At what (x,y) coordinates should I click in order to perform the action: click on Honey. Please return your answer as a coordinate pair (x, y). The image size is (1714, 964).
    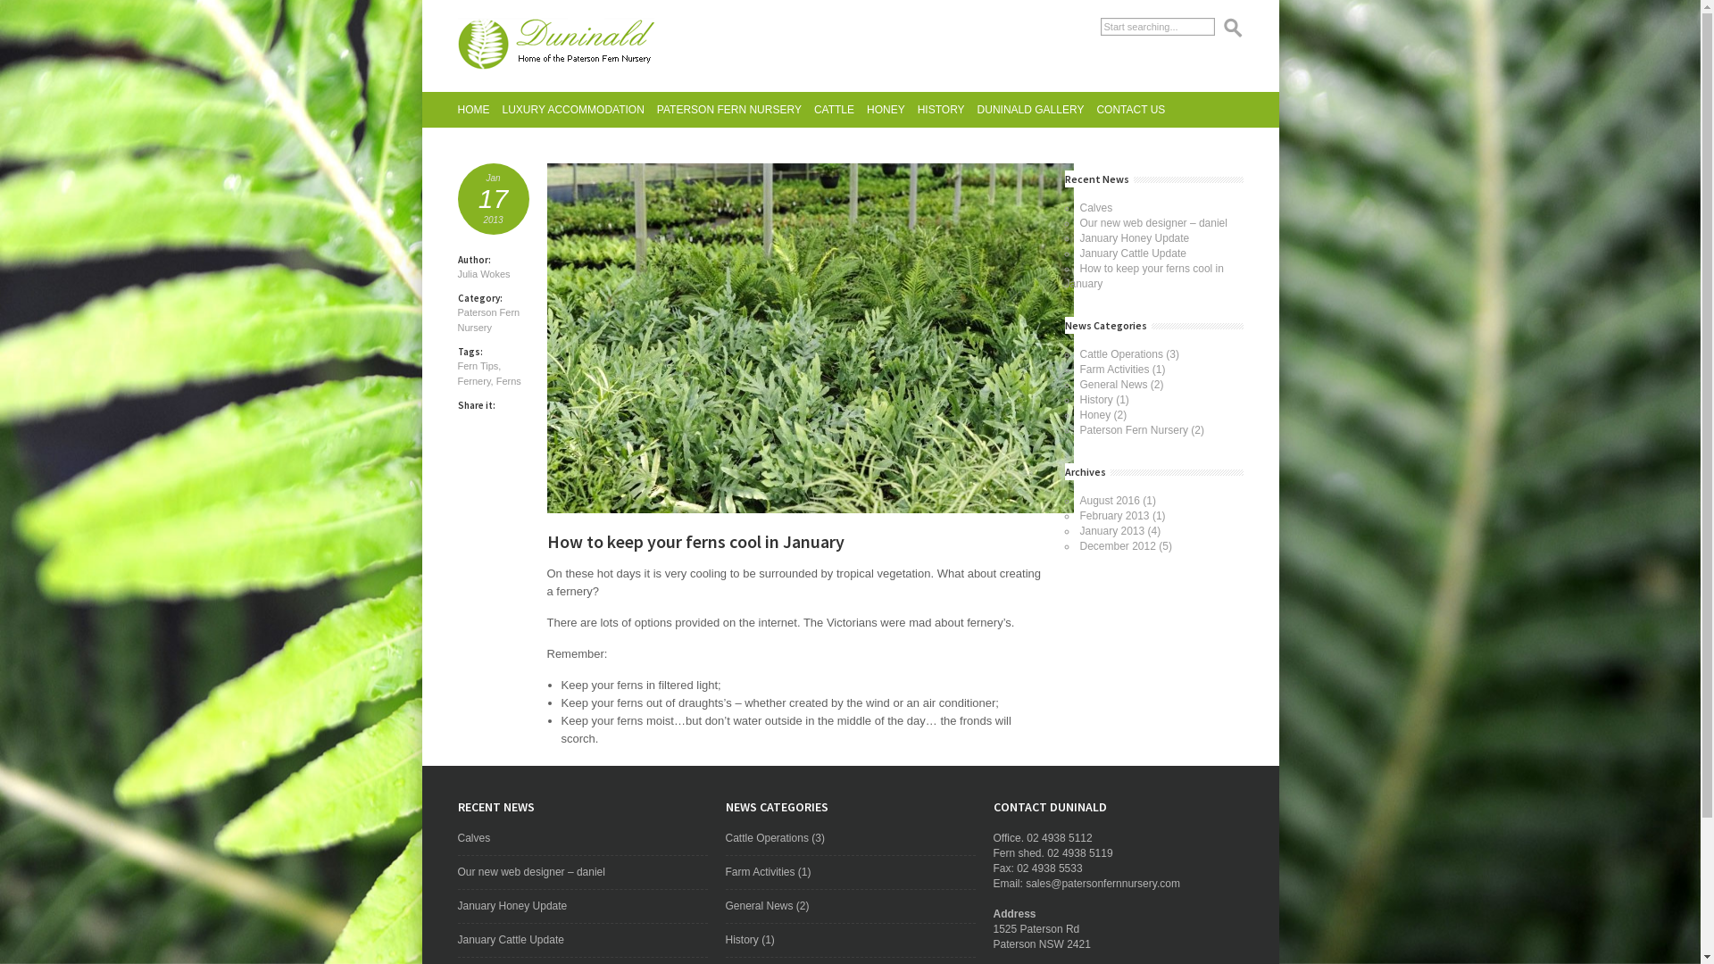
    Looking at the image, I should click on (1096, 415).